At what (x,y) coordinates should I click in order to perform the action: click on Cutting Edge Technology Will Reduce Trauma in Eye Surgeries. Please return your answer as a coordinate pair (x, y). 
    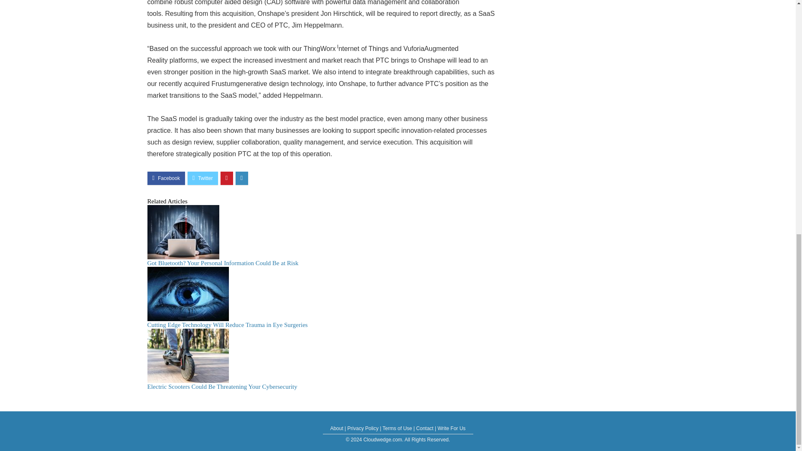
    Looking at the image, I should click on (227, 325).